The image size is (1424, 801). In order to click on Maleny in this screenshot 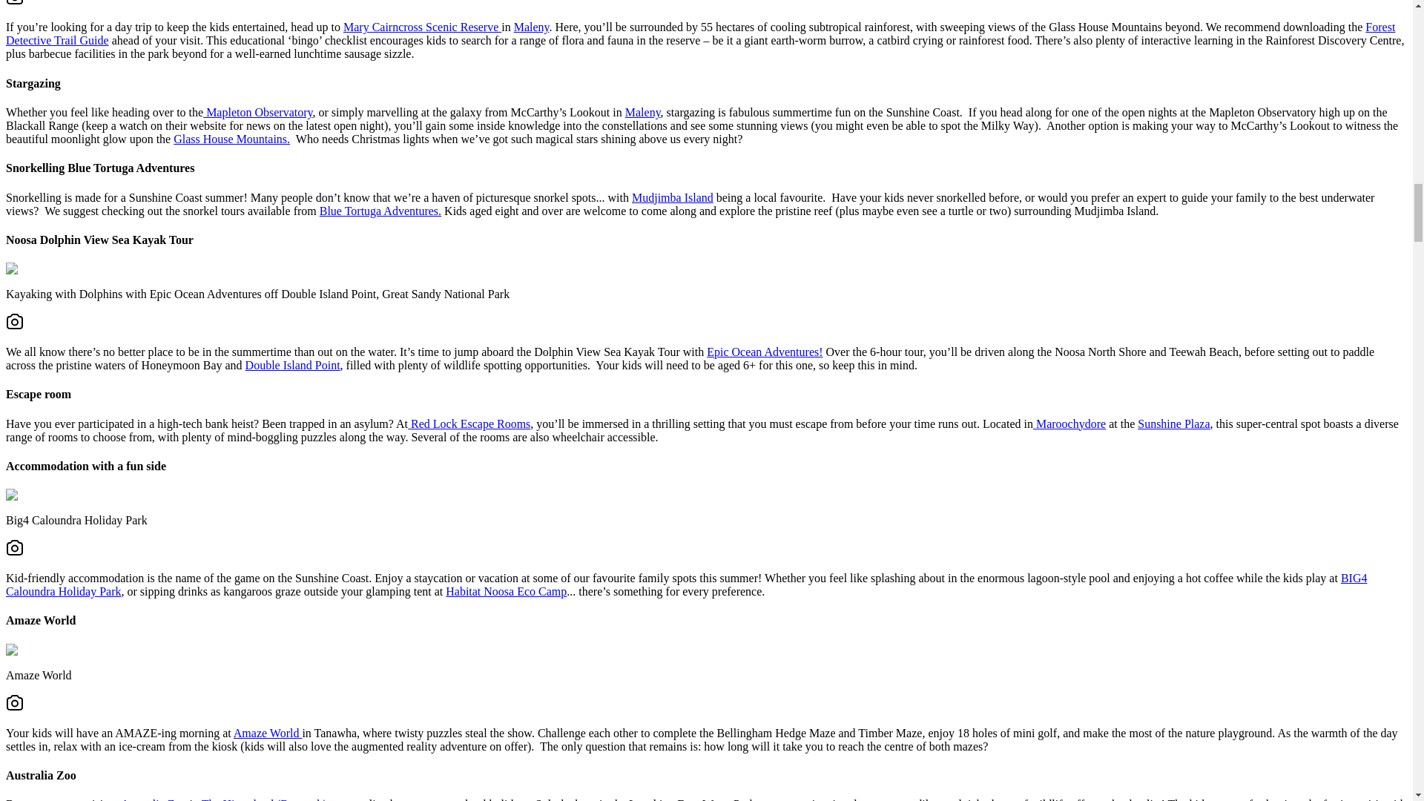, I will do `click(532, 27)`.